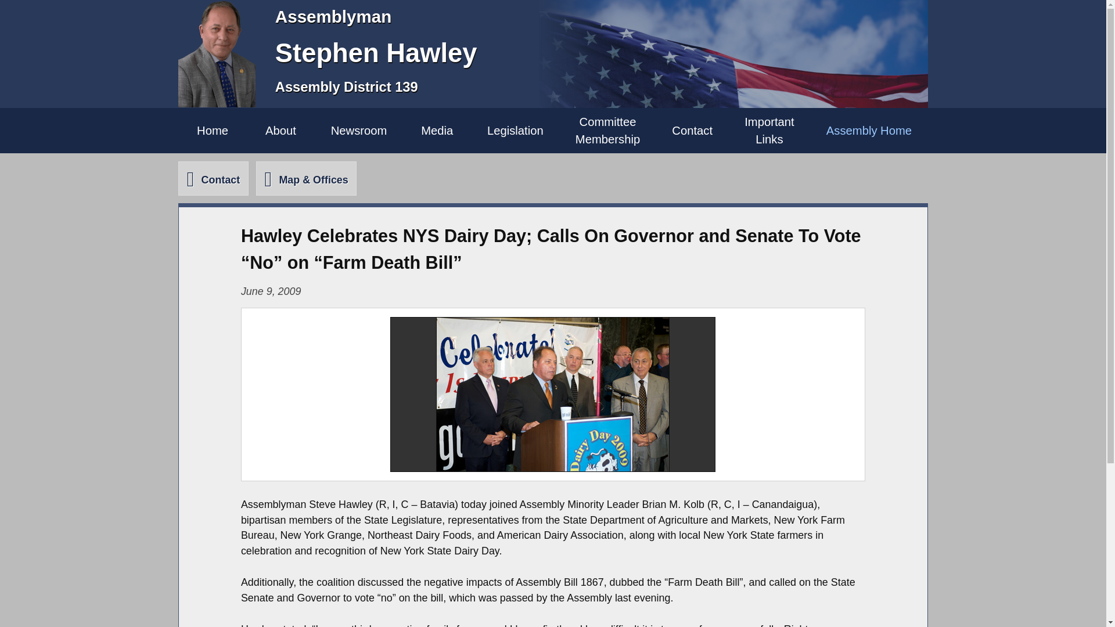  What do you see at coordinates (280, 130) in the screenshot?
I see `Assembly Home` at bounding box center [280, 130].